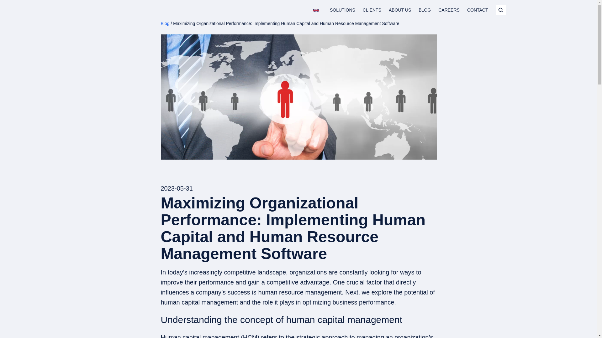 The width and height of the screenshot is (602, 338). I want to click on BLOG, so click(425, 10).